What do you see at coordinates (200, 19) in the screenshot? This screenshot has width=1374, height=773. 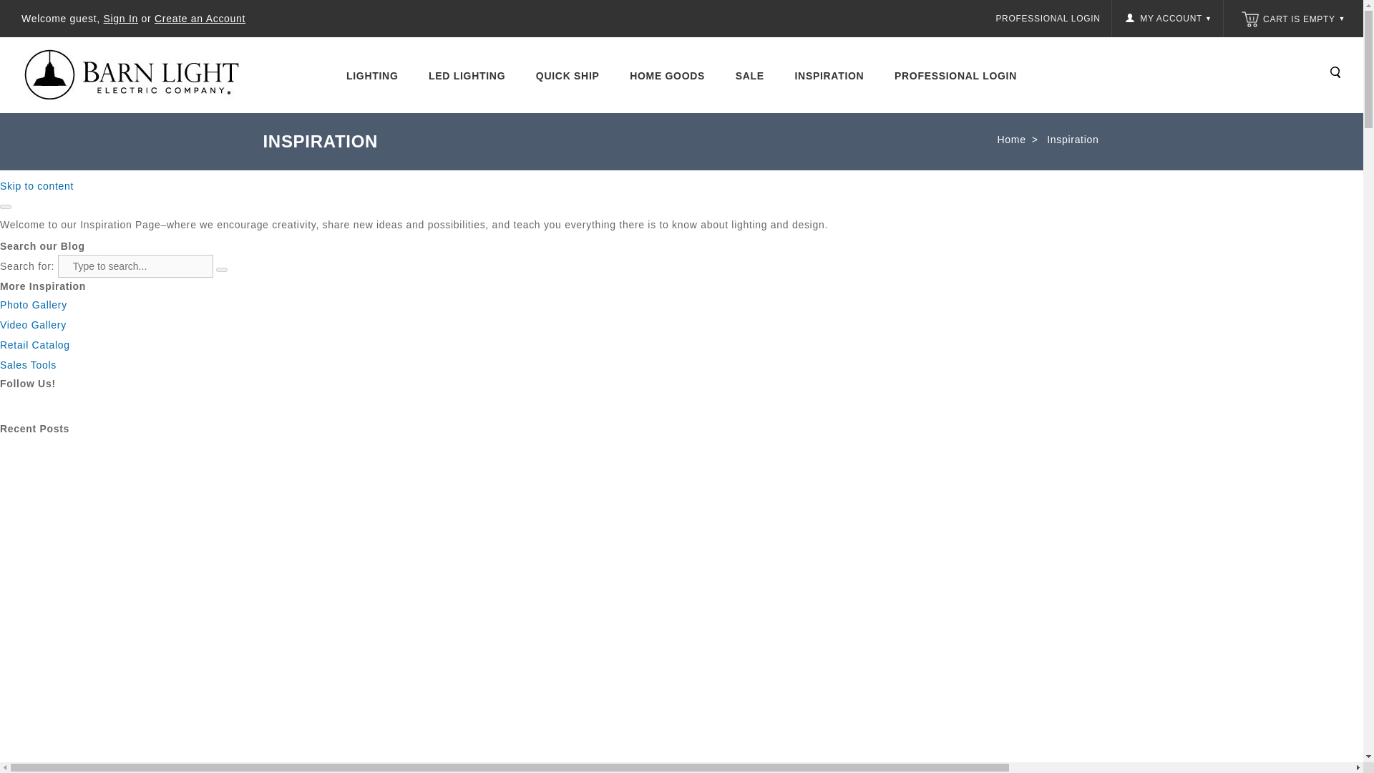 I see `Create an Account` at bounding box center [200, 19].